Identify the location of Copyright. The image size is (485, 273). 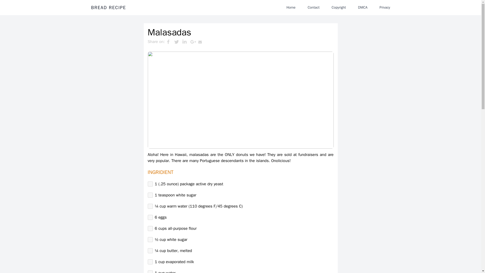
(338, 7).